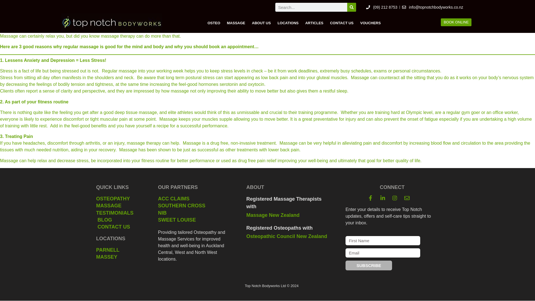 The height and width of the screenshot is (301, 535). What do you see at coordinates (288, 23) in the screenshot?
I see `LOCATIONS` at bounding box center [288, 23].